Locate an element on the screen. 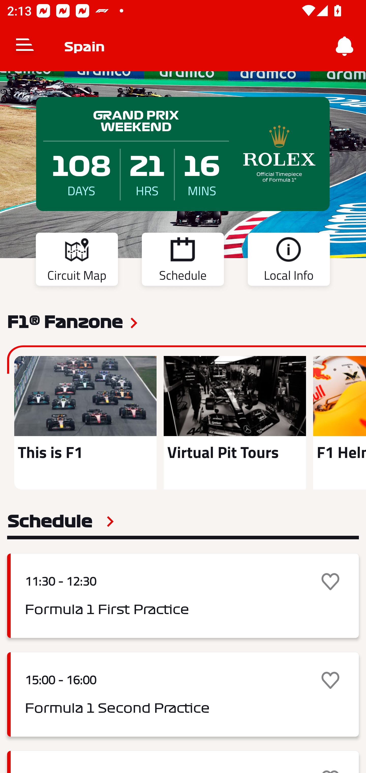 The width and height of the screenshot is (366, 773). This is F1 is located at coordinates (85, 423).